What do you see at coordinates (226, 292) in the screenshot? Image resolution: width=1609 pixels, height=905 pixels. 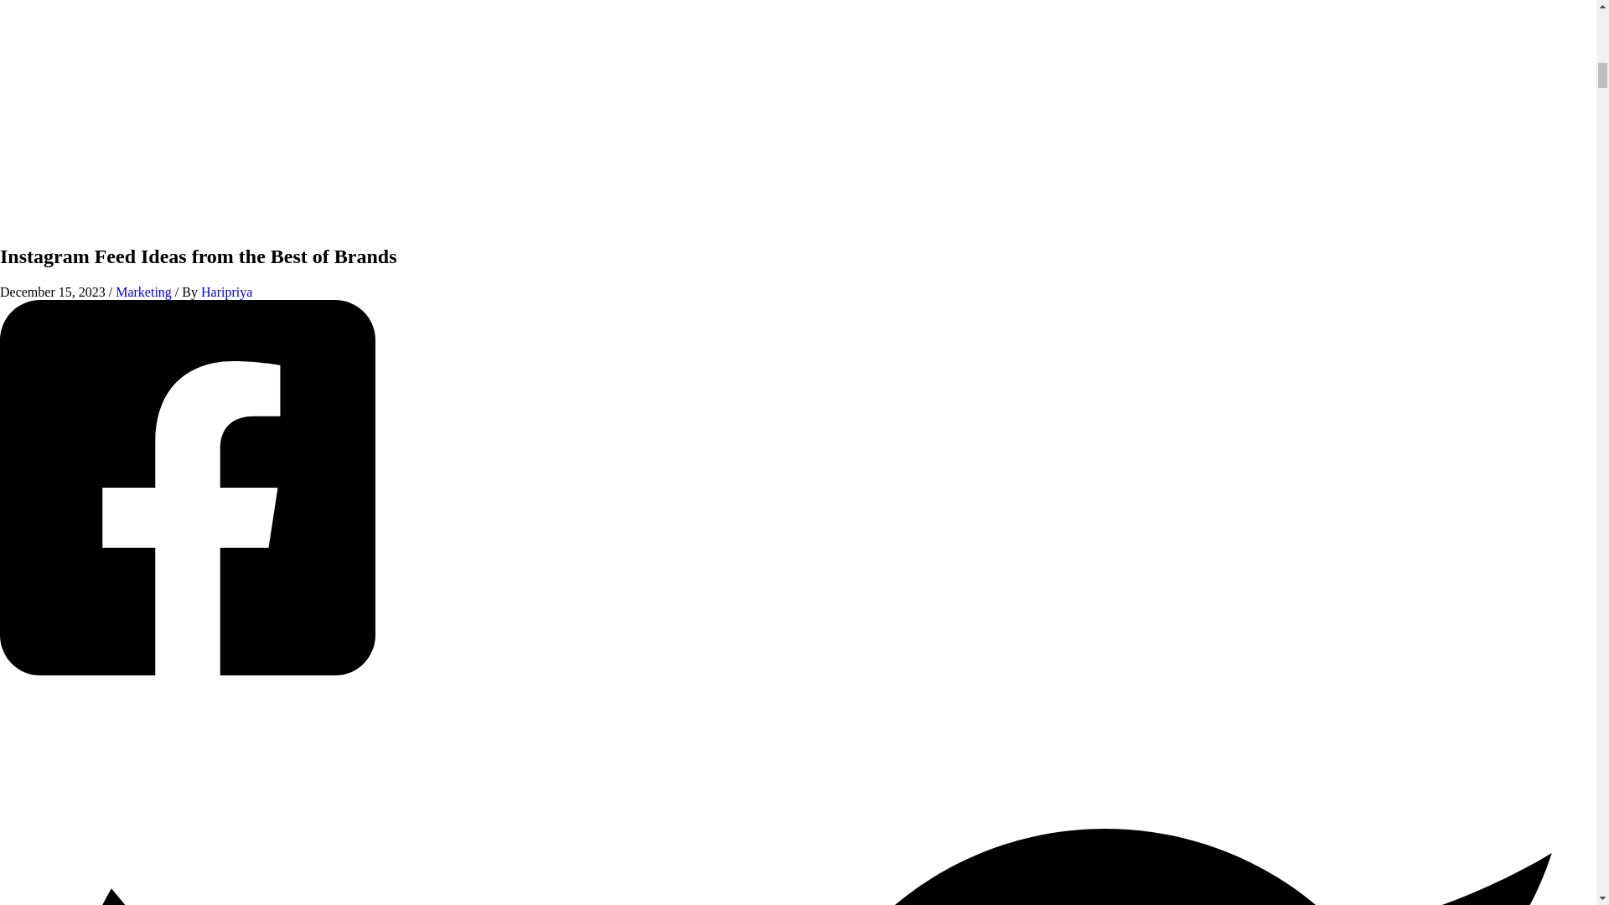 I see `View all posts by Haripriya` at bounding box center [226, 292].